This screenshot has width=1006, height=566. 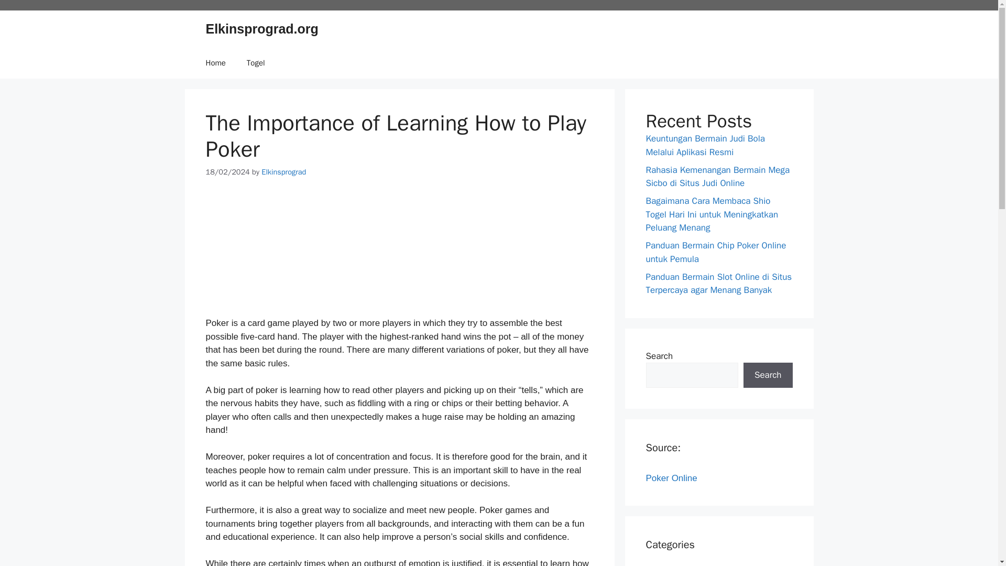 I want to click on Search, so click(x=768, y=375).